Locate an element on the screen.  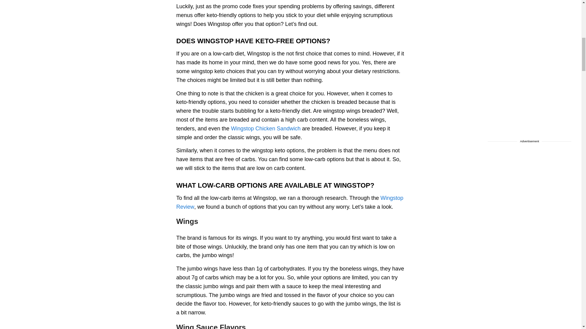
Advertisement is located at coordinates (530, 2).